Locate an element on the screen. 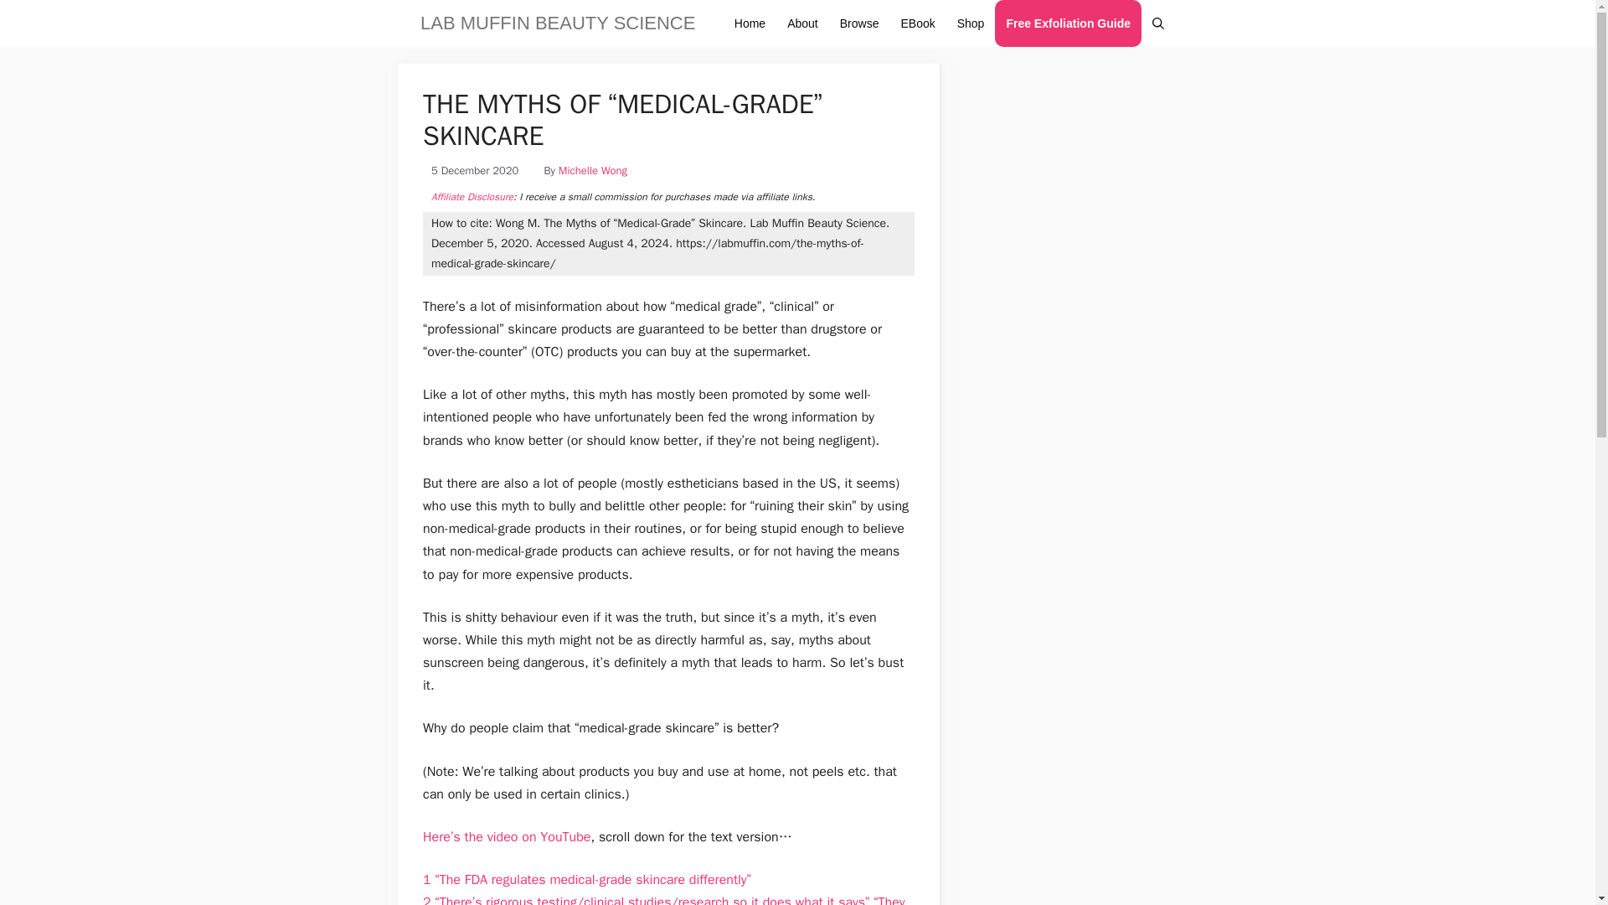 This screenshot has height=905, width=1608. Affiliate Disclosure is located at coordinates (472, 196).